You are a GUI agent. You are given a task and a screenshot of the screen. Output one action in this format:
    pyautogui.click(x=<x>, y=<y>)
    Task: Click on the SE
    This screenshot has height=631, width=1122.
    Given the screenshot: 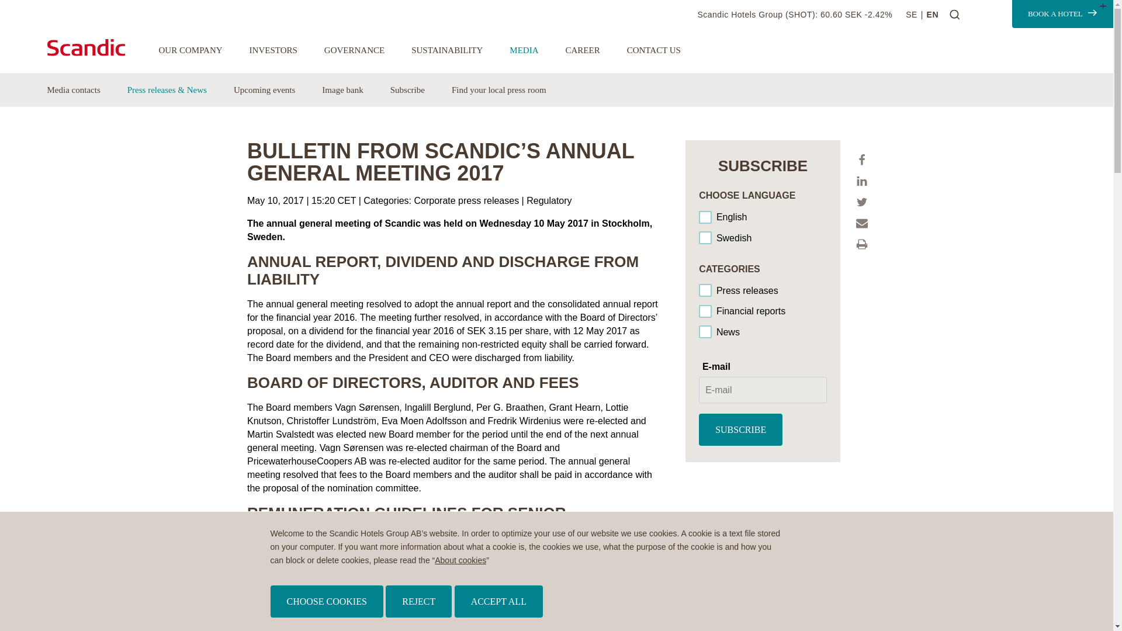 What is the action you would take?
    pyautogui.click(x=916, y=15)
    